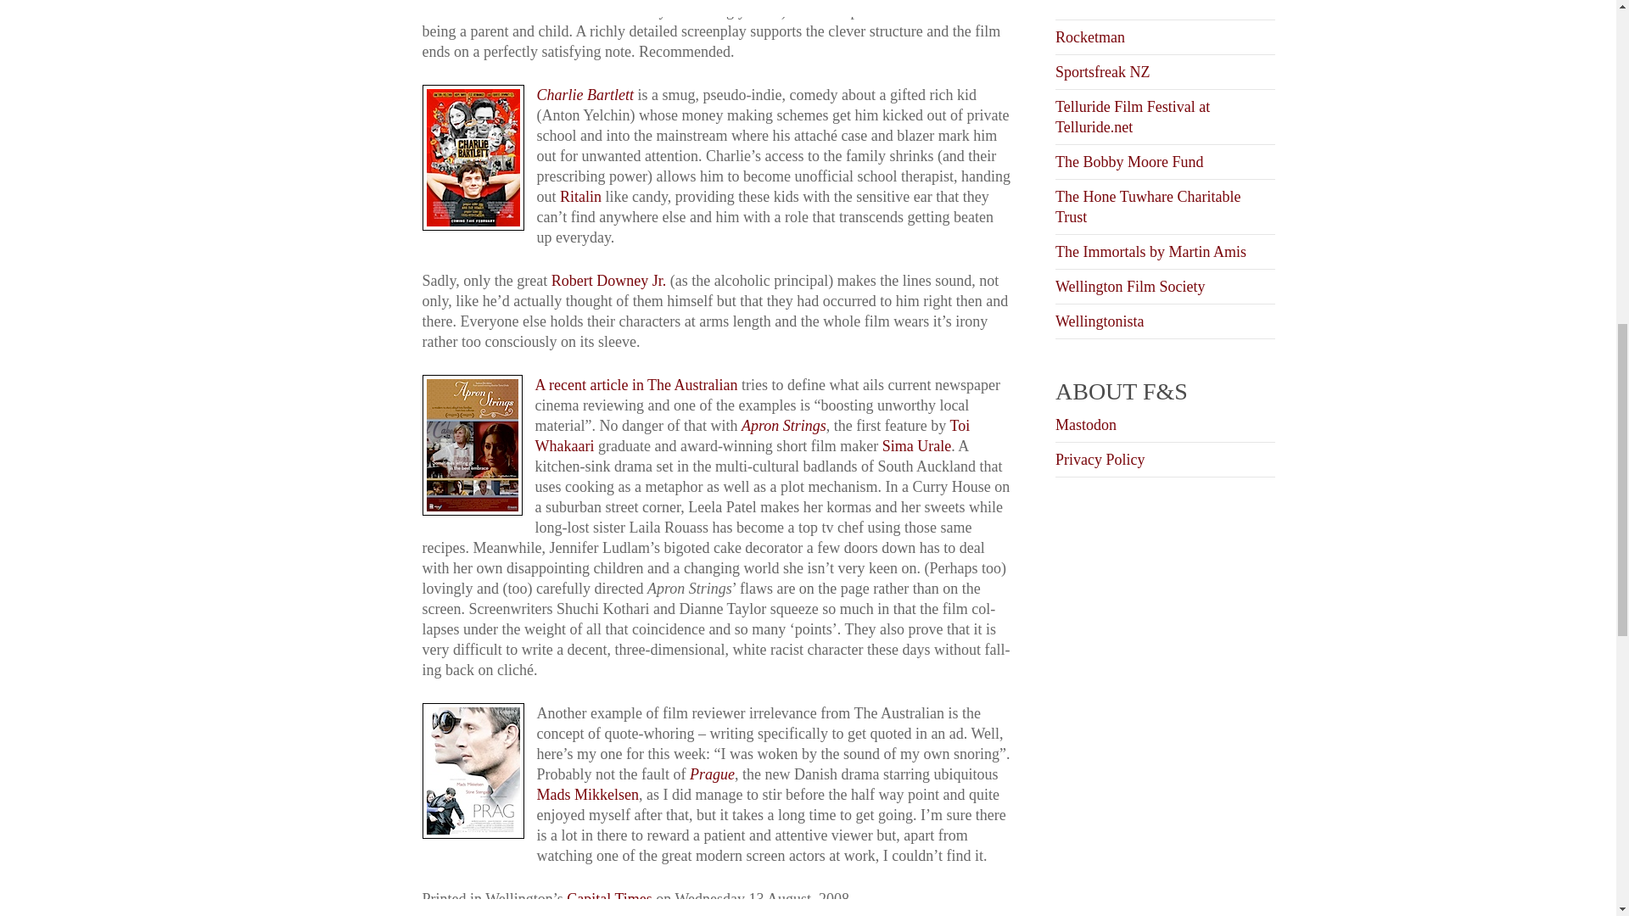  Describe the element at coordinates (580, 197) in the screenshot. I see `Ritalin at drugs.com` at that location.